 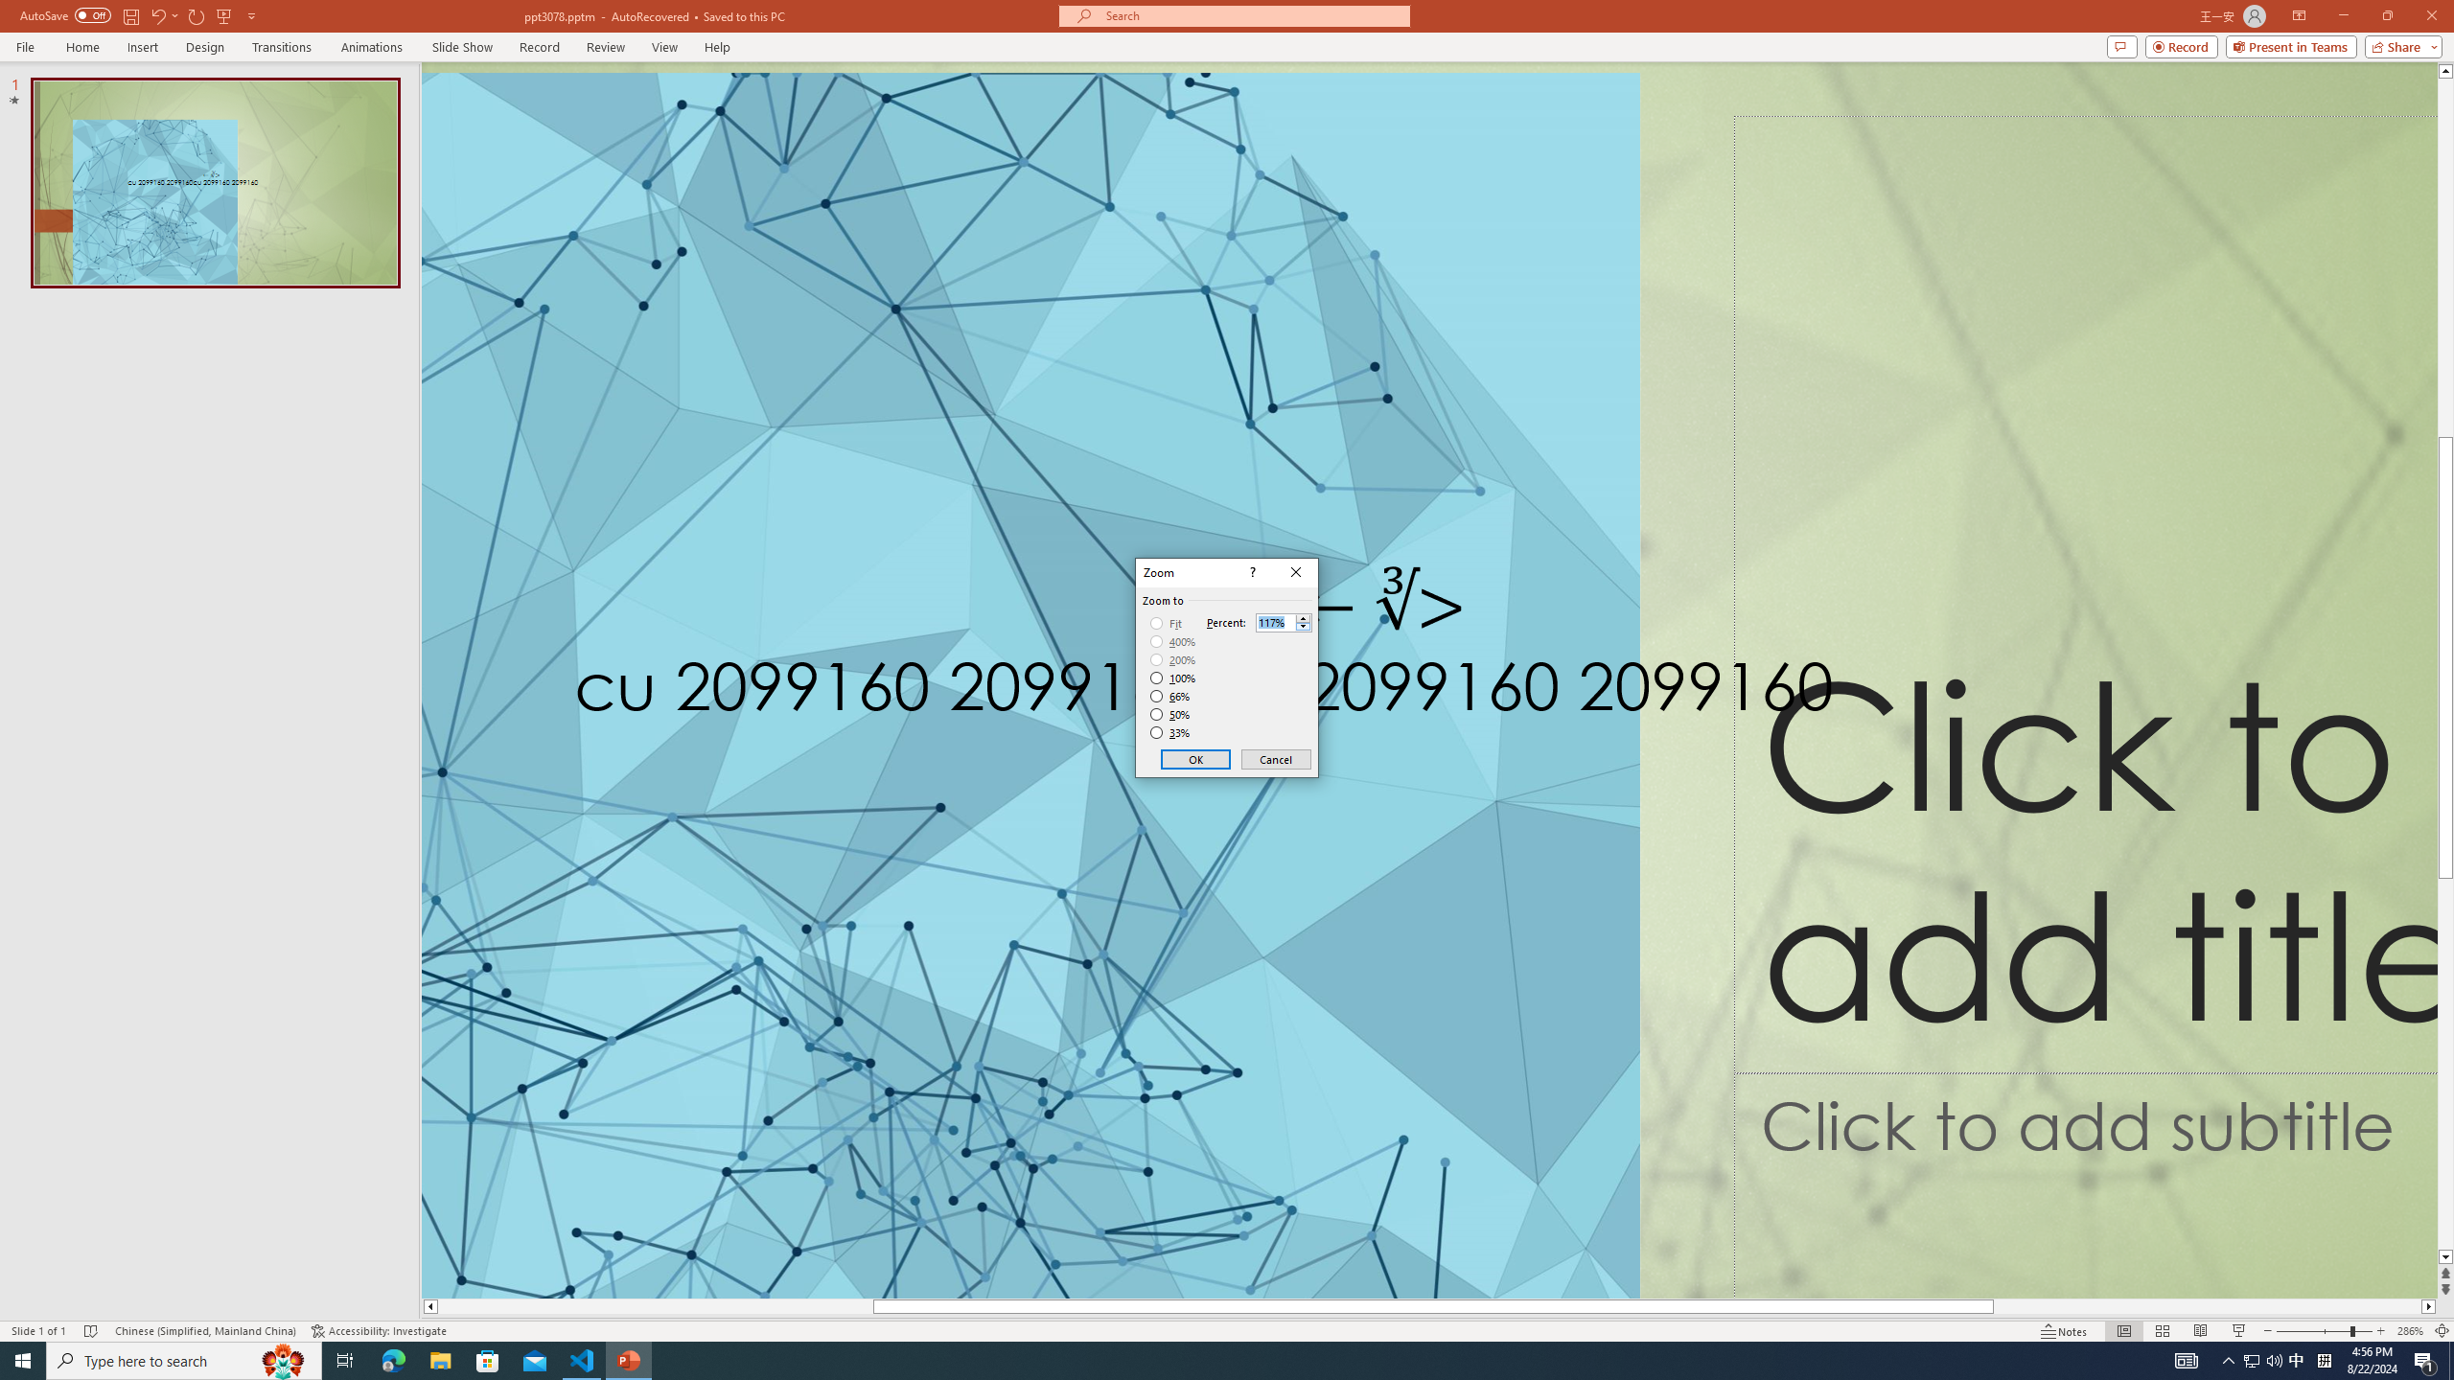 What do you see at coordinates (1171, 696) in the screenshot?
I see `66%` at bounding box center [1171, 696].